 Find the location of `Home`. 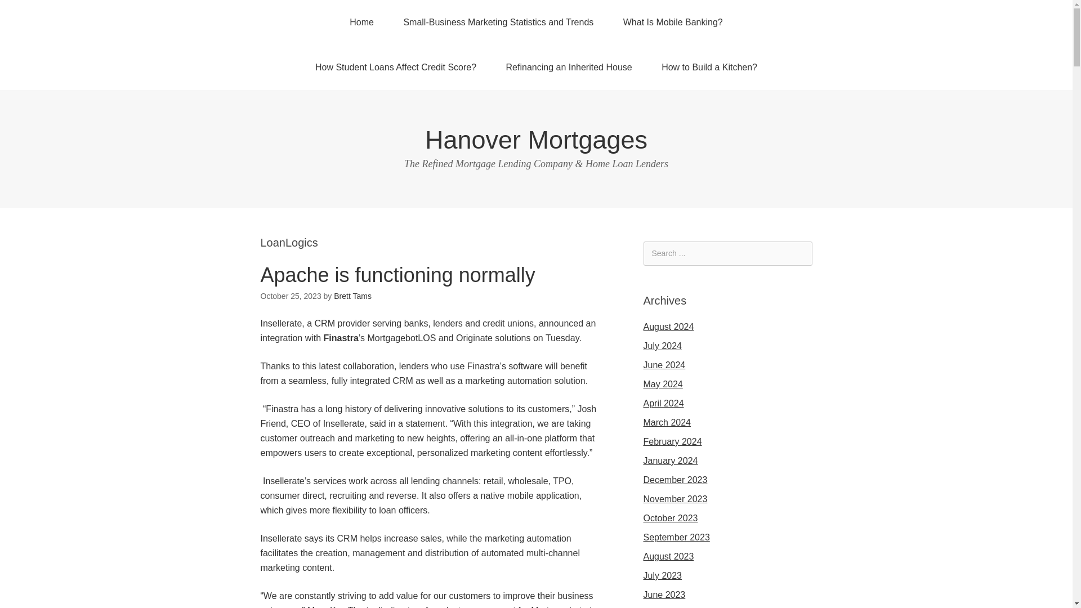

Home is located at coordinates (361, 23).